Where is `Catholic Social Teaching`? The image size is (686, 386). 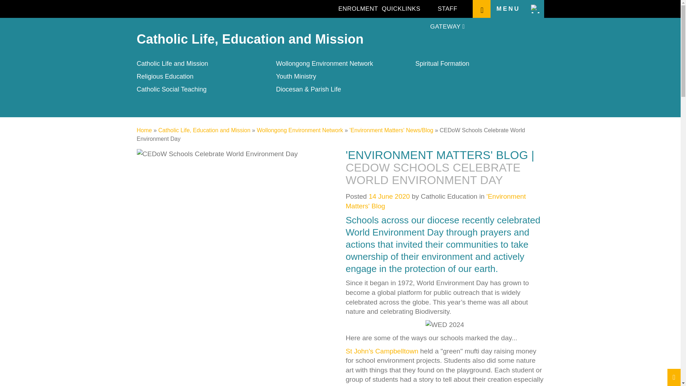 Catholic Social Teaching is located at coordinates (171, 89).